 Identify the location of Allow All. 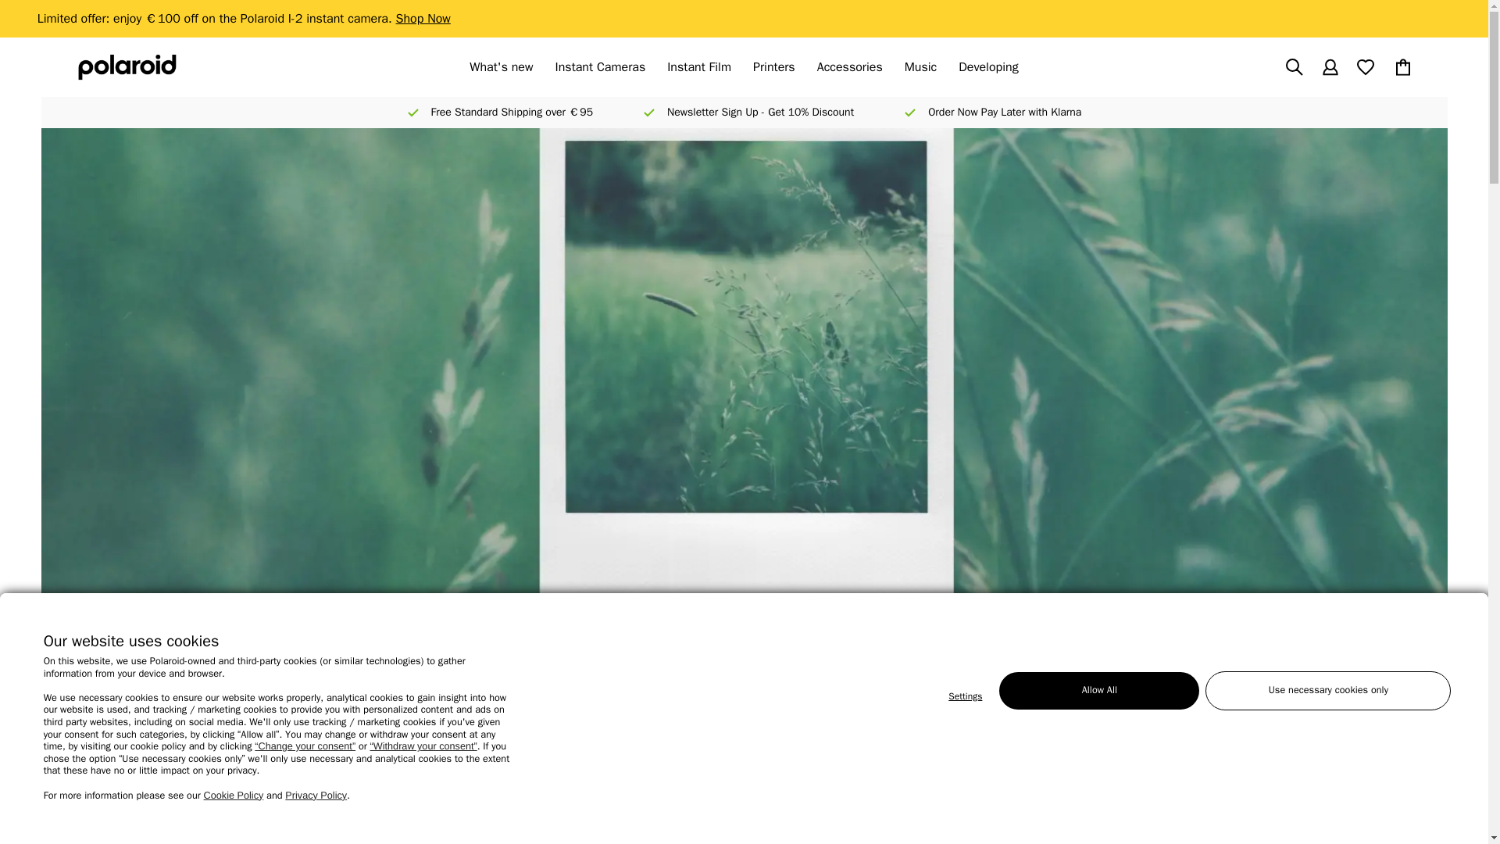
(1098, 691).